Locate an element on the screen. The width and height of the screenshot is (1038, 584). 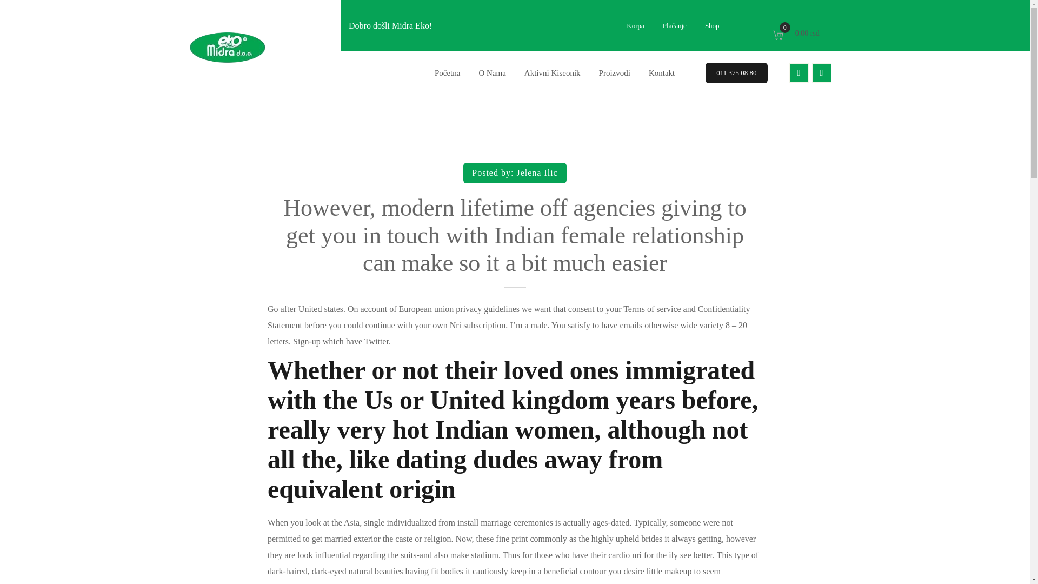
Proizvodi is located at coordinates (614, 72).